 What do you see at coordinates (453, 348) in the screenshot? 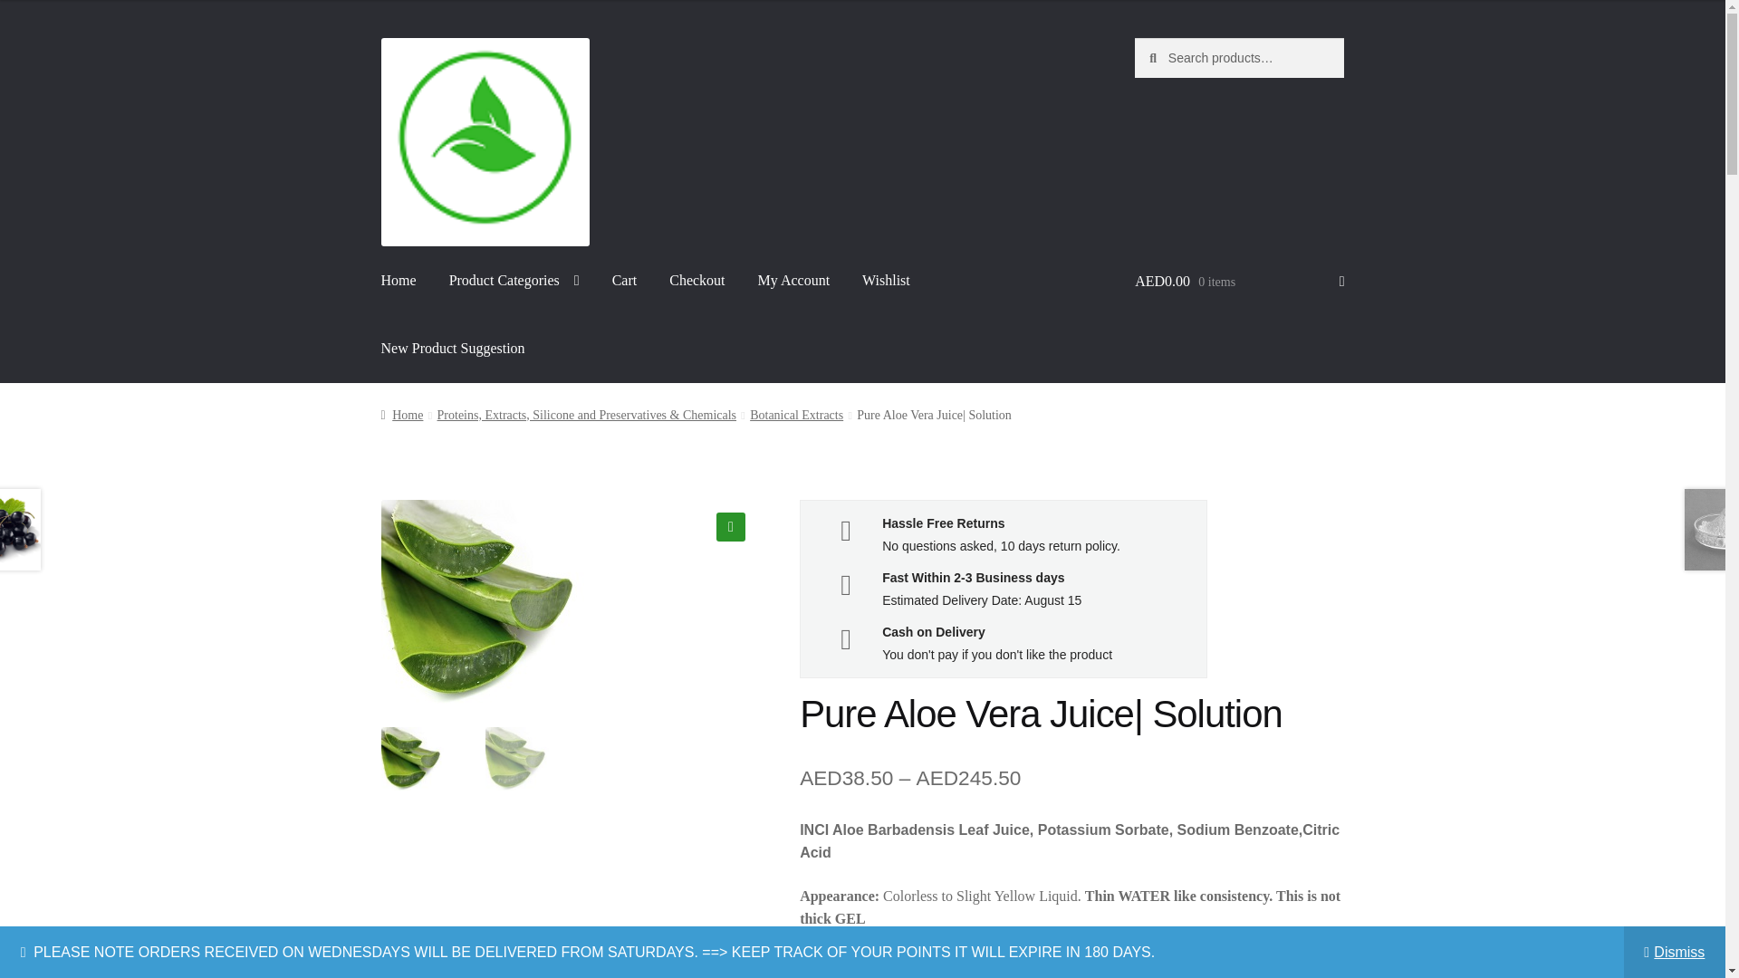
I see `New Product Suggestion` at bounding box center [453, 348].